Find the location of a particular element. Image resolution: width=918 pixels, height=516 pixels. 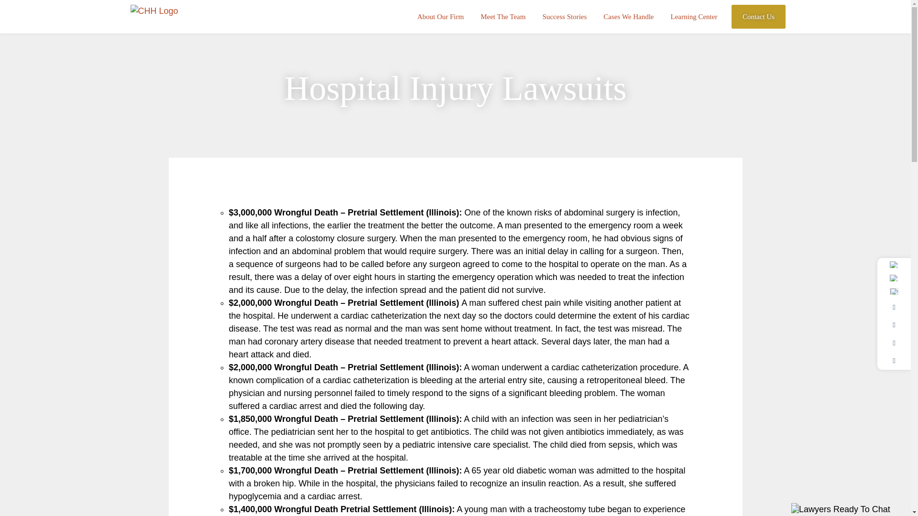

Contact Us is located at coordinates (758, 16).